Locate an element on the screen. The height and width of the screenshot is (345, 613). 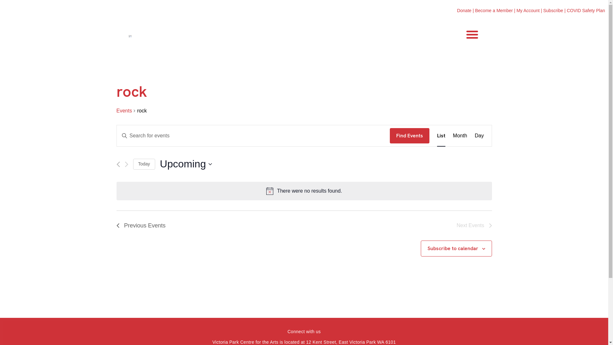
List is located at coordinates (441, 136).